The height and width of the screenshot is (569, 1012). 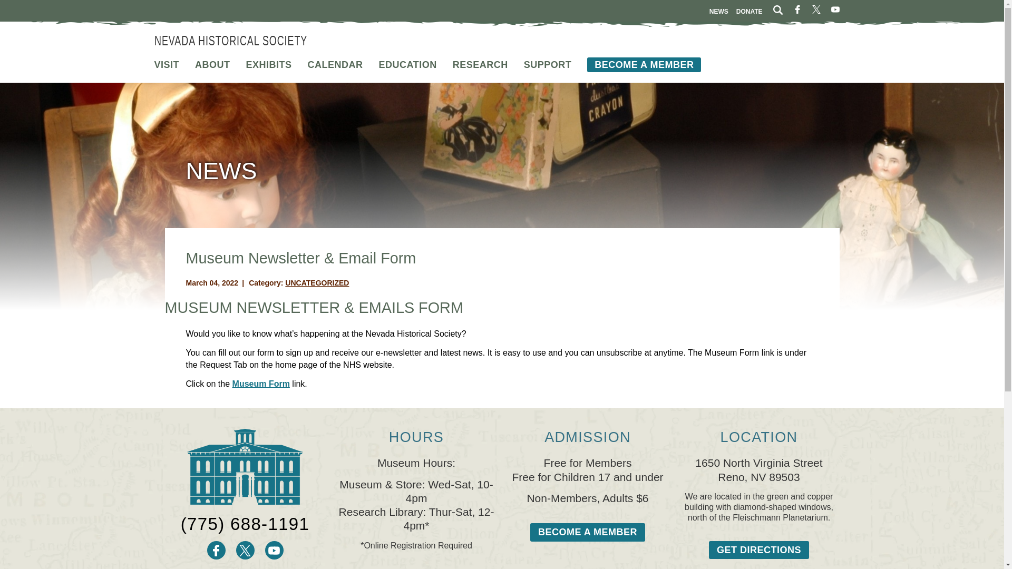 I want to click on EDUCATION, so click(x=408, y=64).